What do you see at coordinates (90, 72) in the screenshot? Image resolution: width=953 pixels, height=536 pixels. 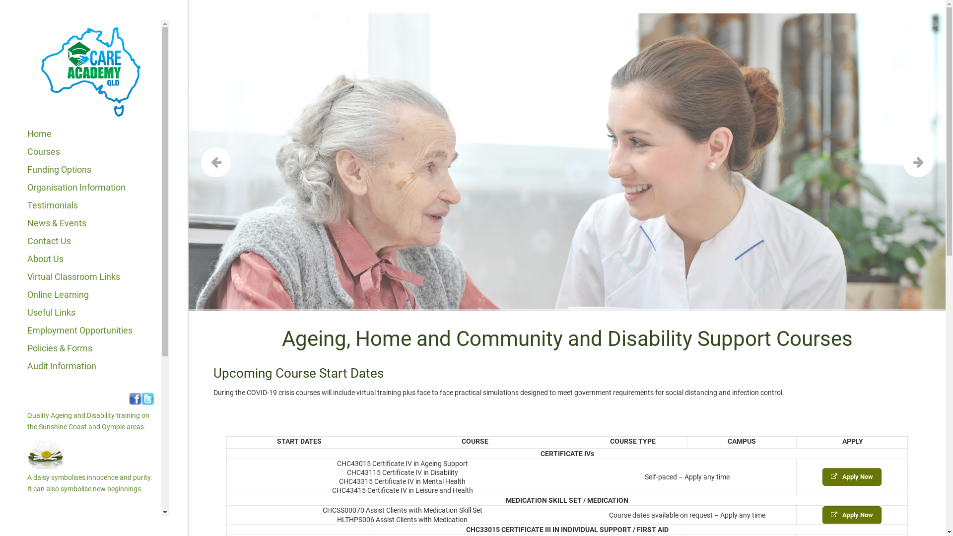 I see `Care Academy QLD` at bounding box center [90, 72].